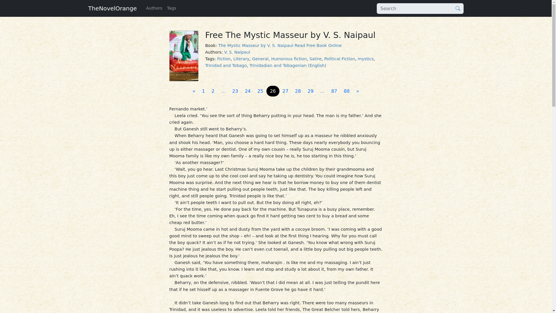 The width and height of the screenshot is (556, 313). What do you see at coordinates (339, 59) in the screenshot?
I see `Political Fiction` at bounding box center [339, 59].